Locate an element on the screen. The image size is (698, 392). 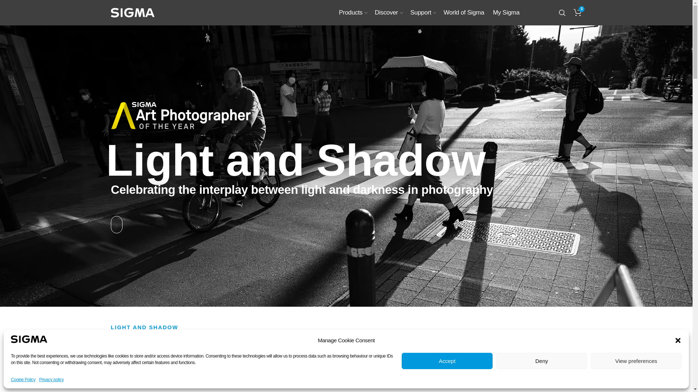
My Sigma is located at coordinates (506, 13).